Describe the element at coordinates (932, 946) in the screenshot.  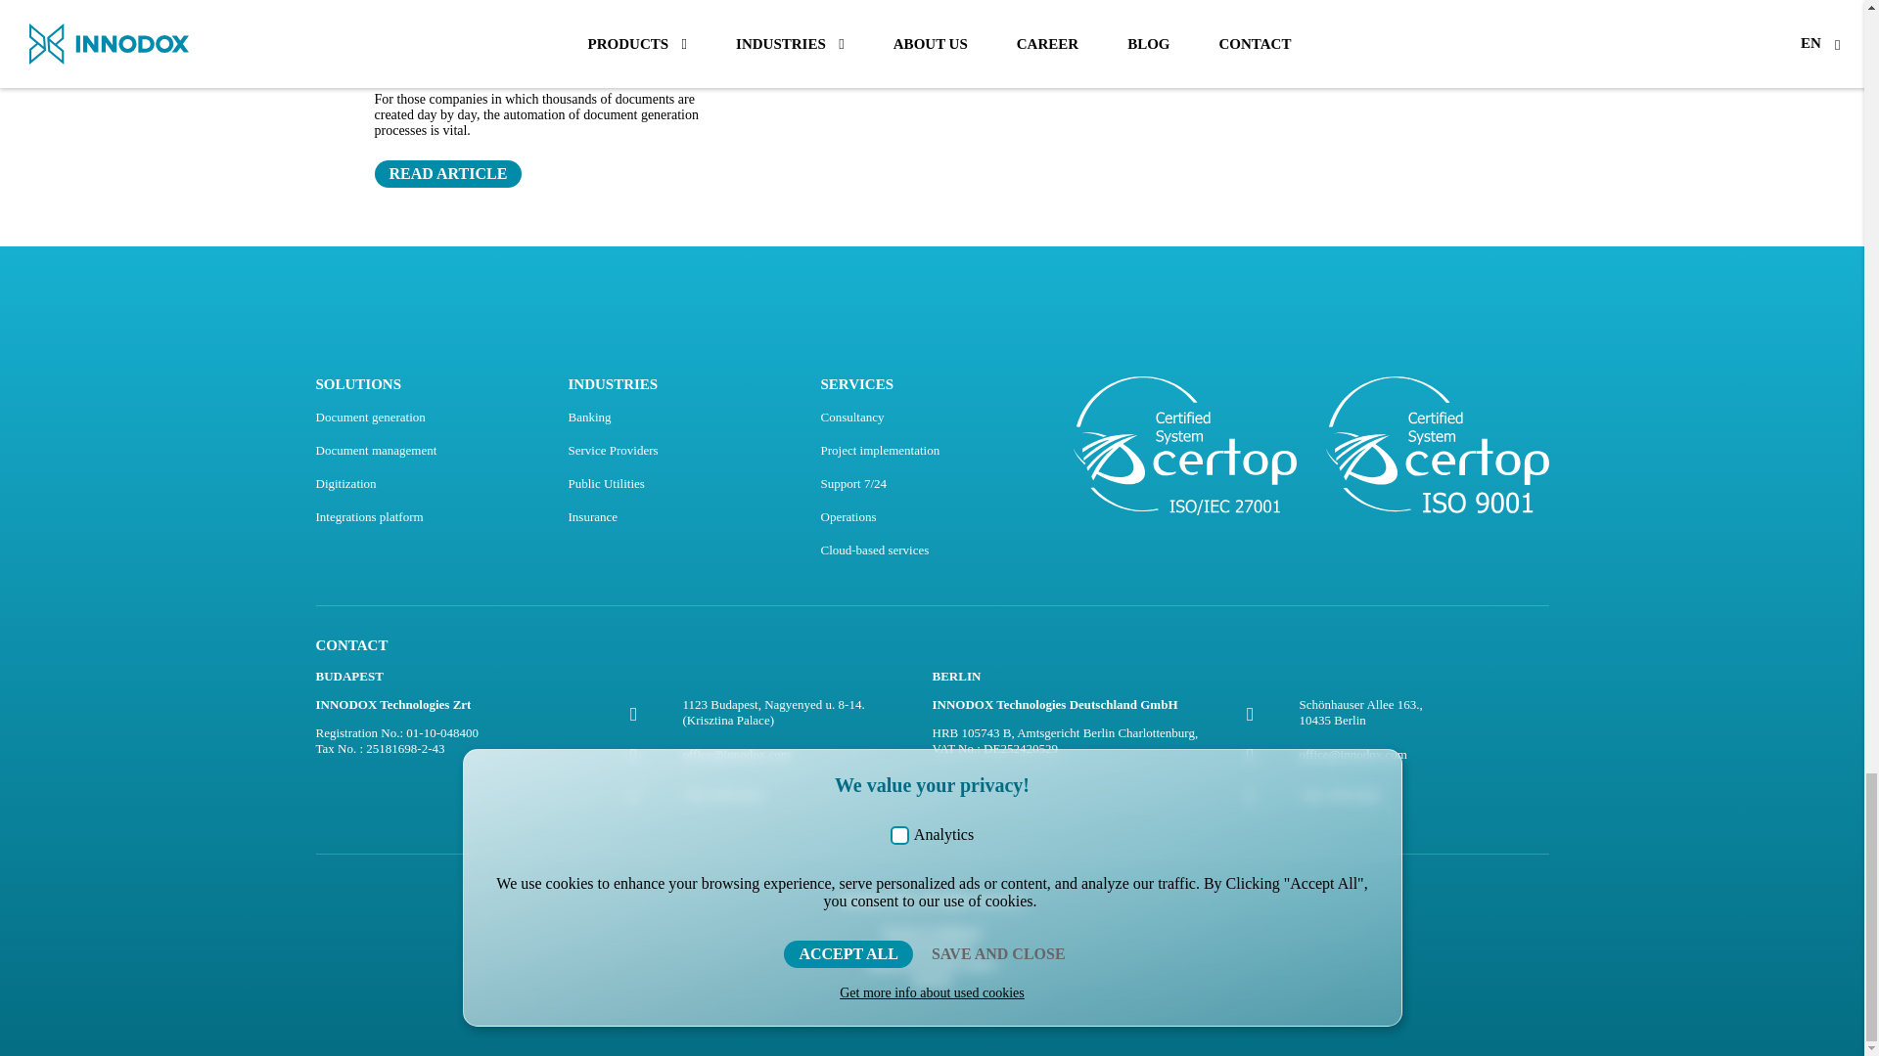
I see `Data Protection` at that location.